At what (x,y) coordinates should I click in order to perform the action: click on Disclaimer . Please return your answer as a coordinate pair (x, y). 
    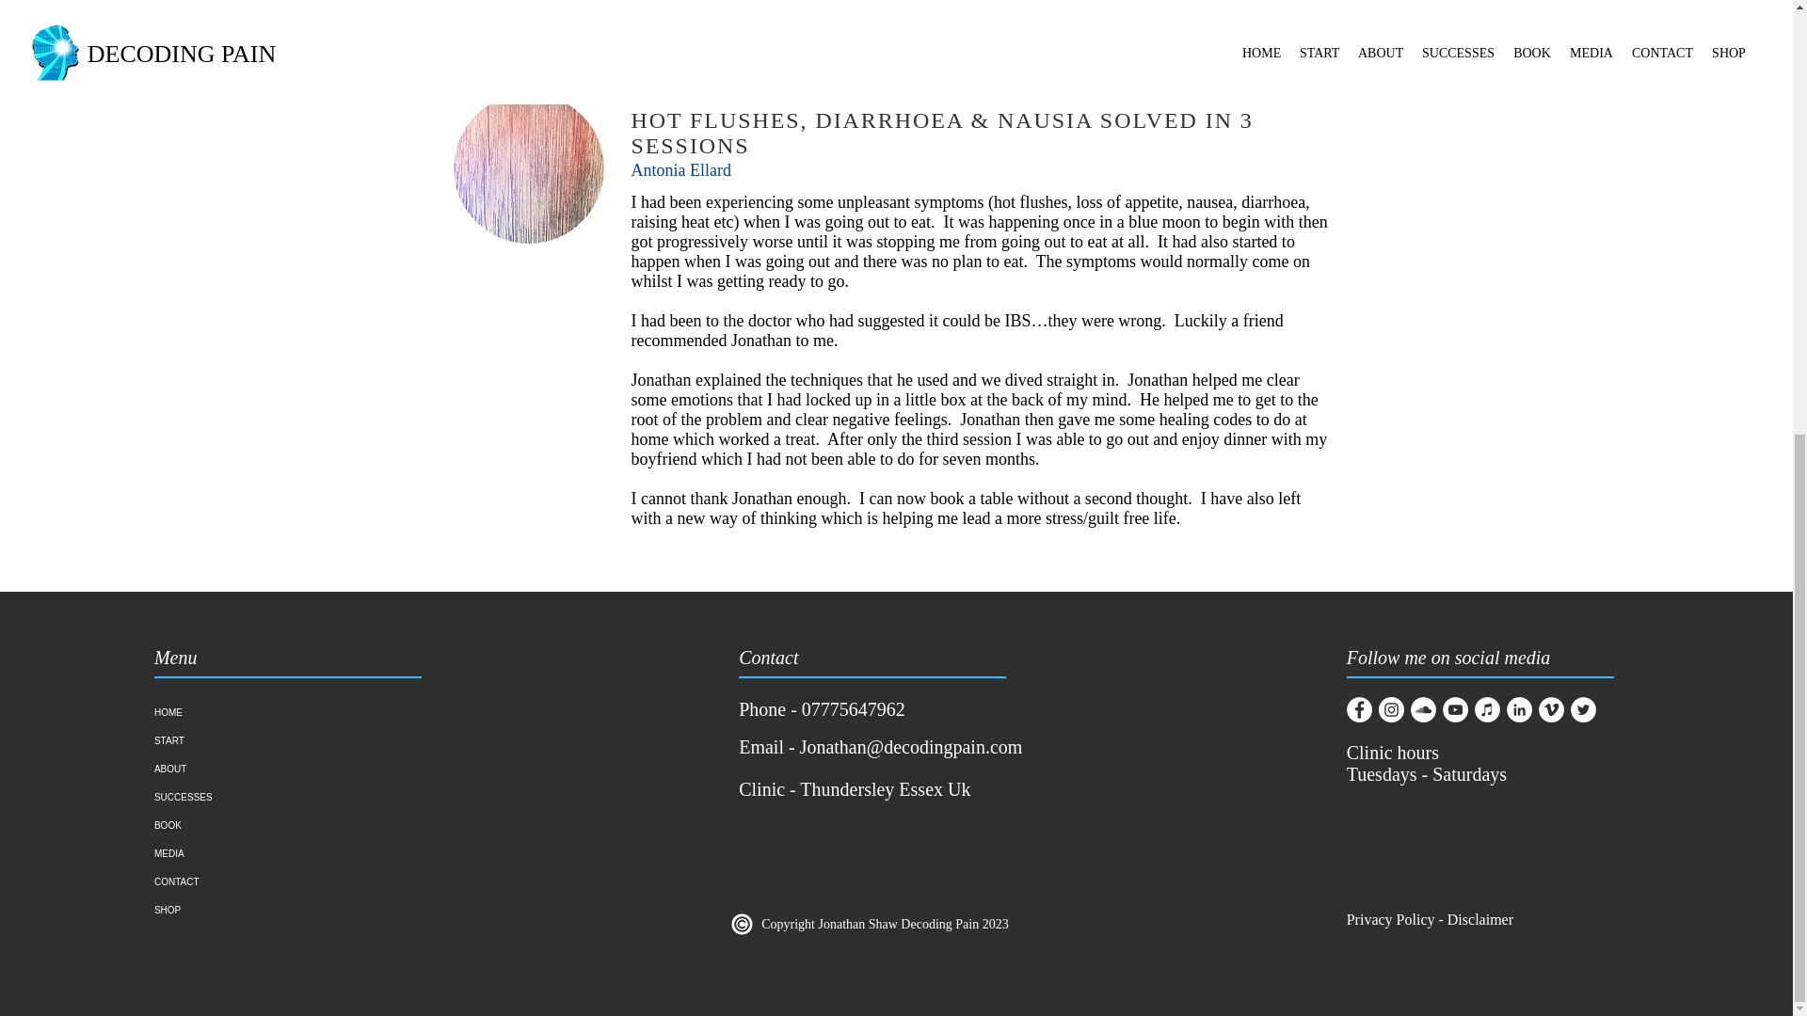
    Looking at the image, I should click on (1481, 919).